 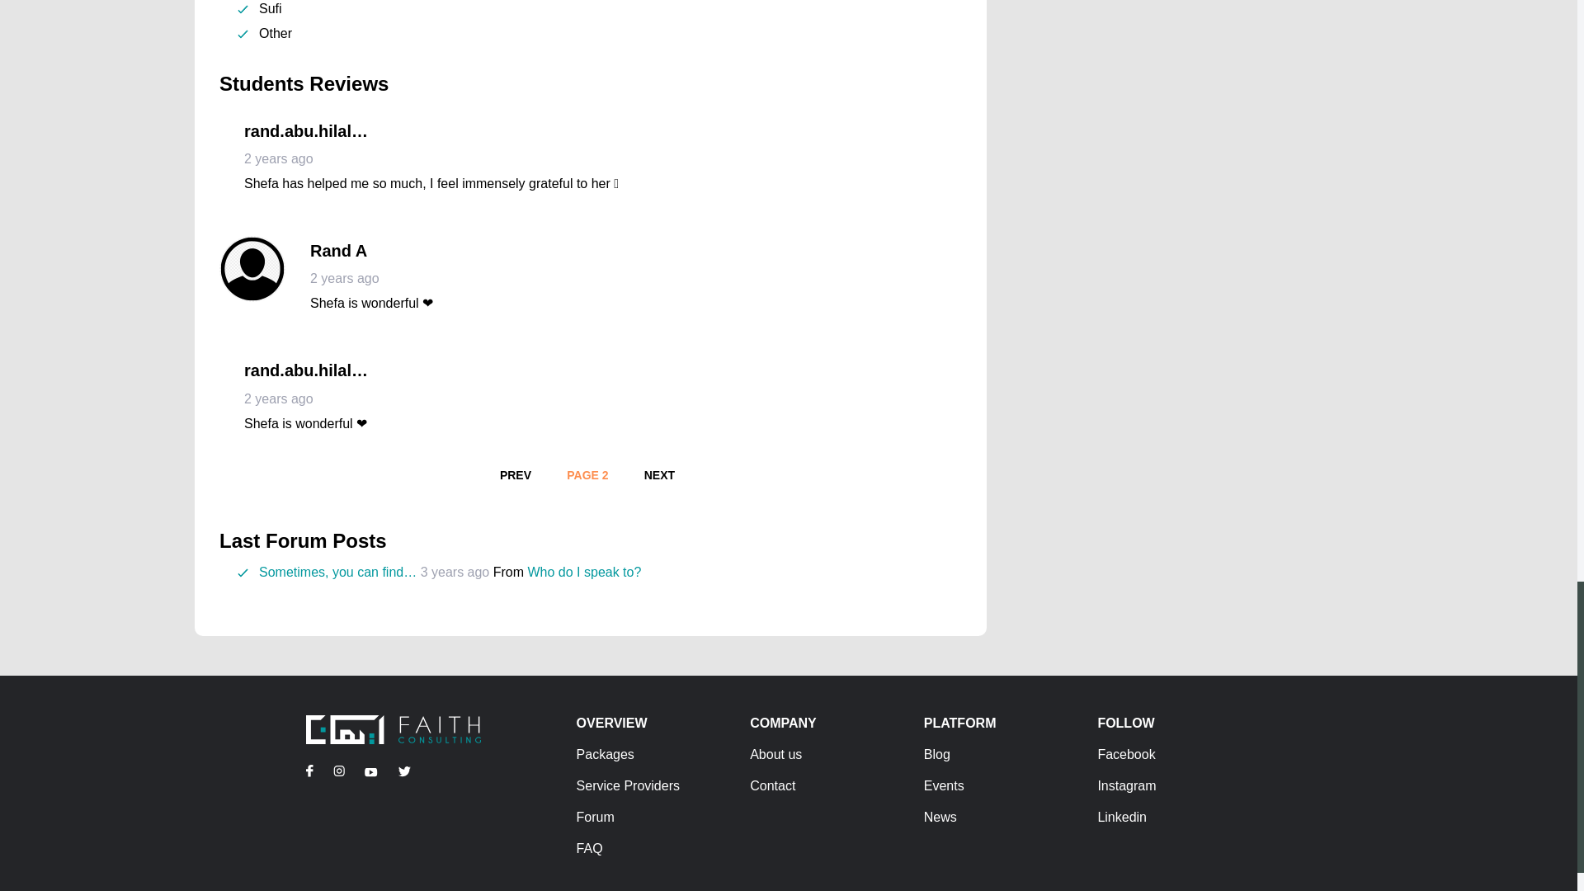 I want to click on Instagram, so click(x=658, y=476).